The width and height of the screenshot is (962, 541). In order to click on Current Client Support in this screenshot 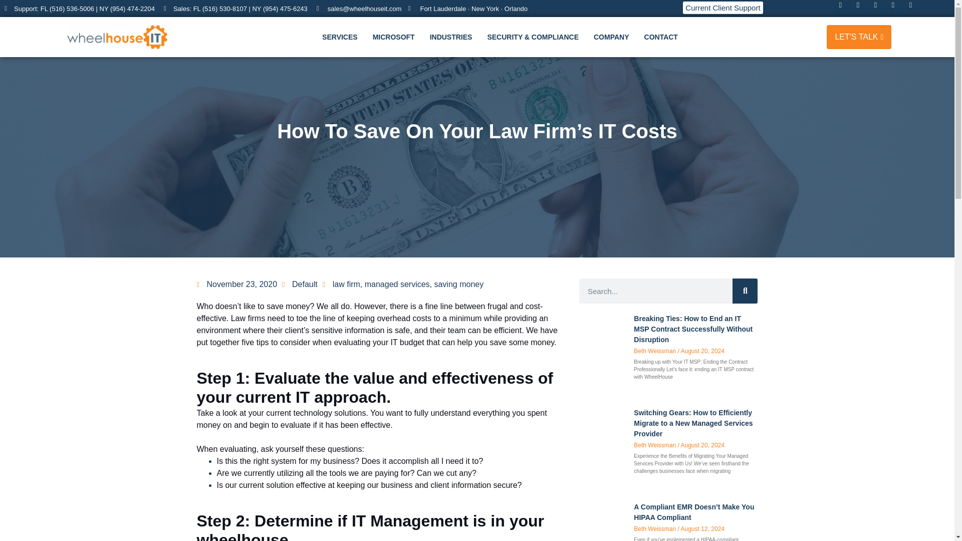, I will do `click(723, 8)`.